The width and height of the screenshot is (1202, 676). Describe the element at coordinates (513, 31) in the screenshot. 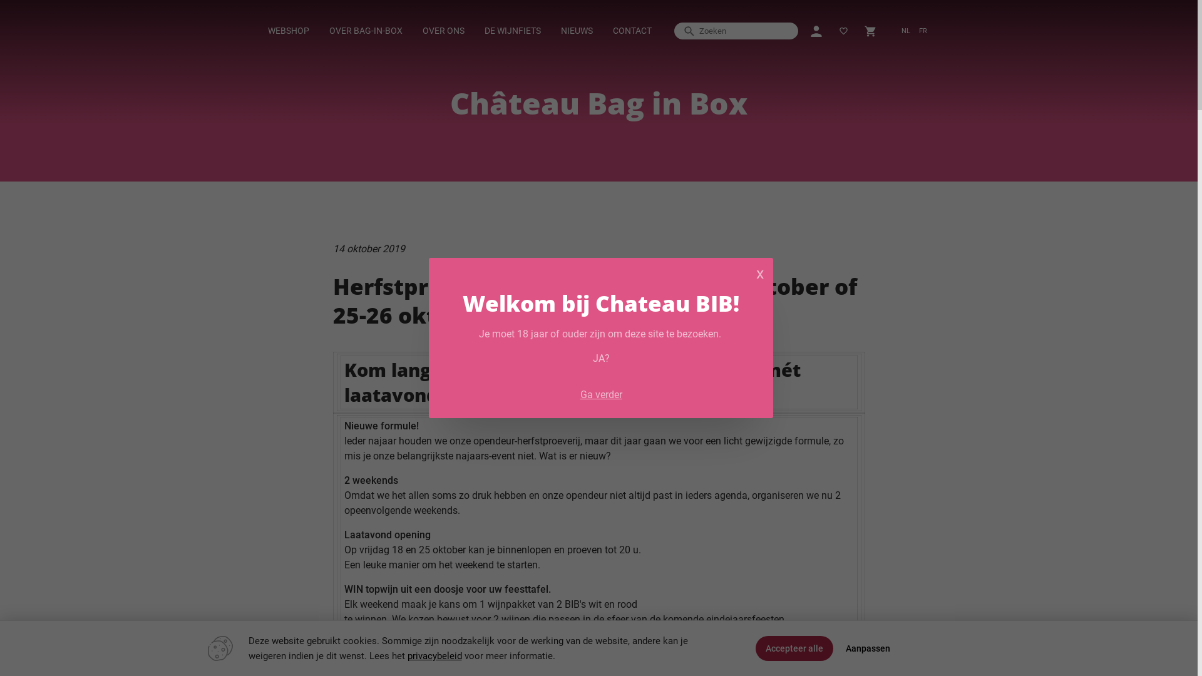

I see `DE WIJNFIETS` at that location.